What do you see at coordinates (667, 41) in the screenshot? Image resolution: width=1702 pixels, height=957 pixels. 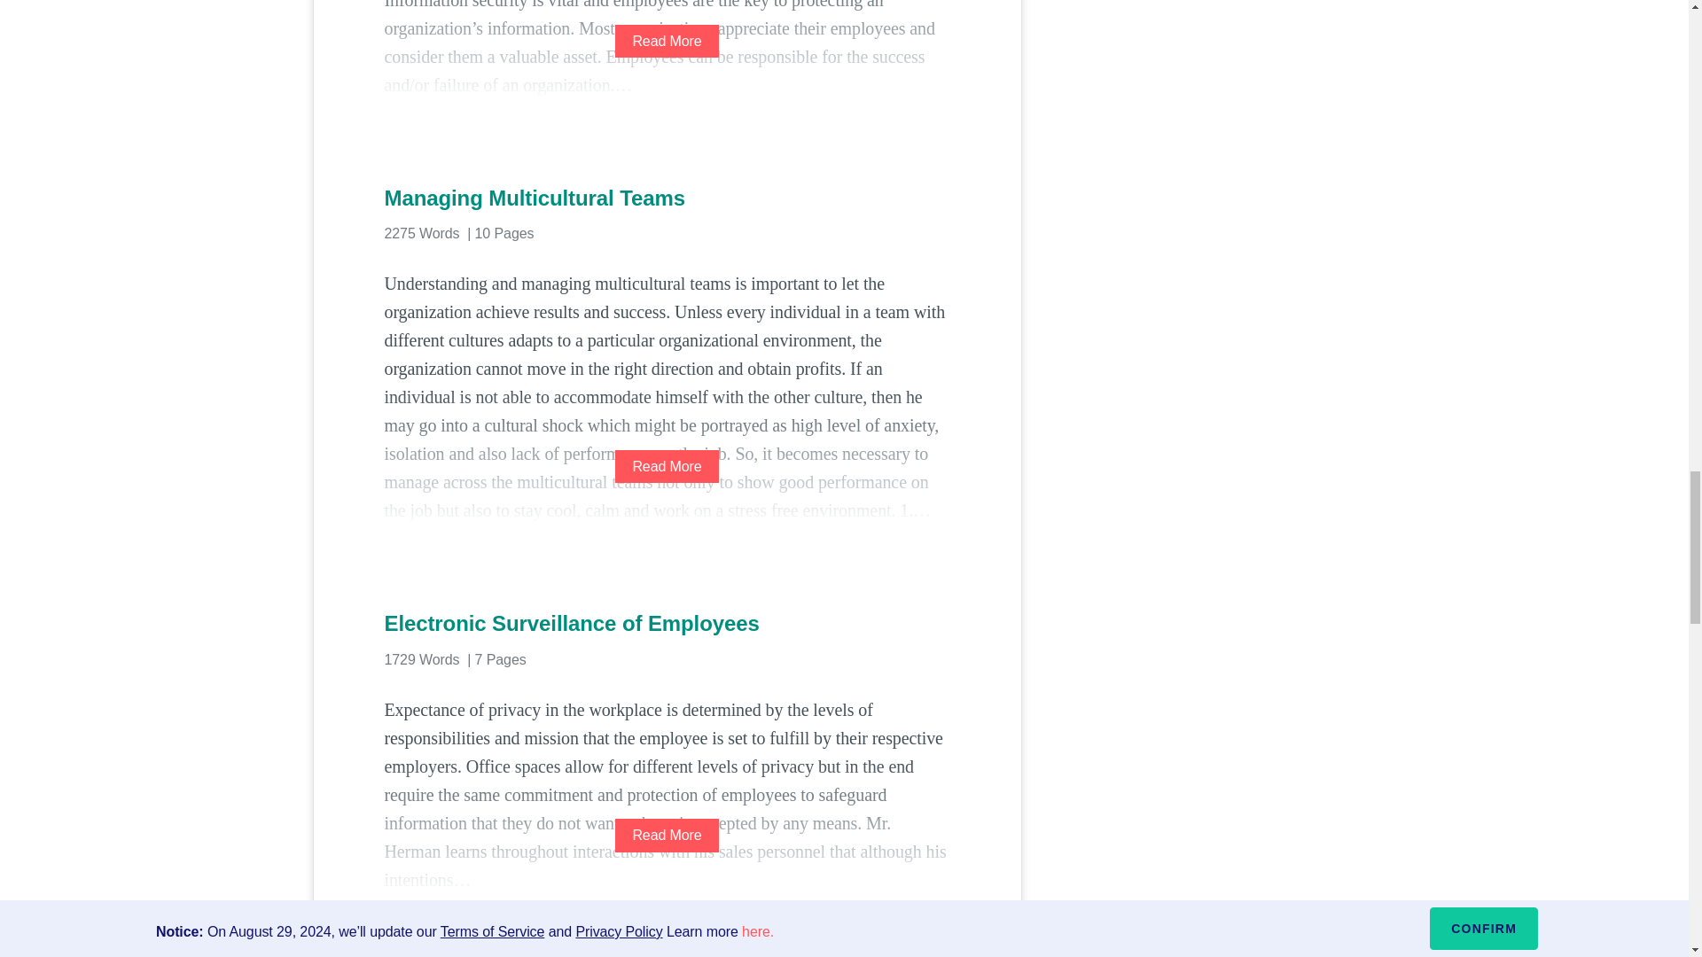 I see `Read More` at bounding box center [667, 41].